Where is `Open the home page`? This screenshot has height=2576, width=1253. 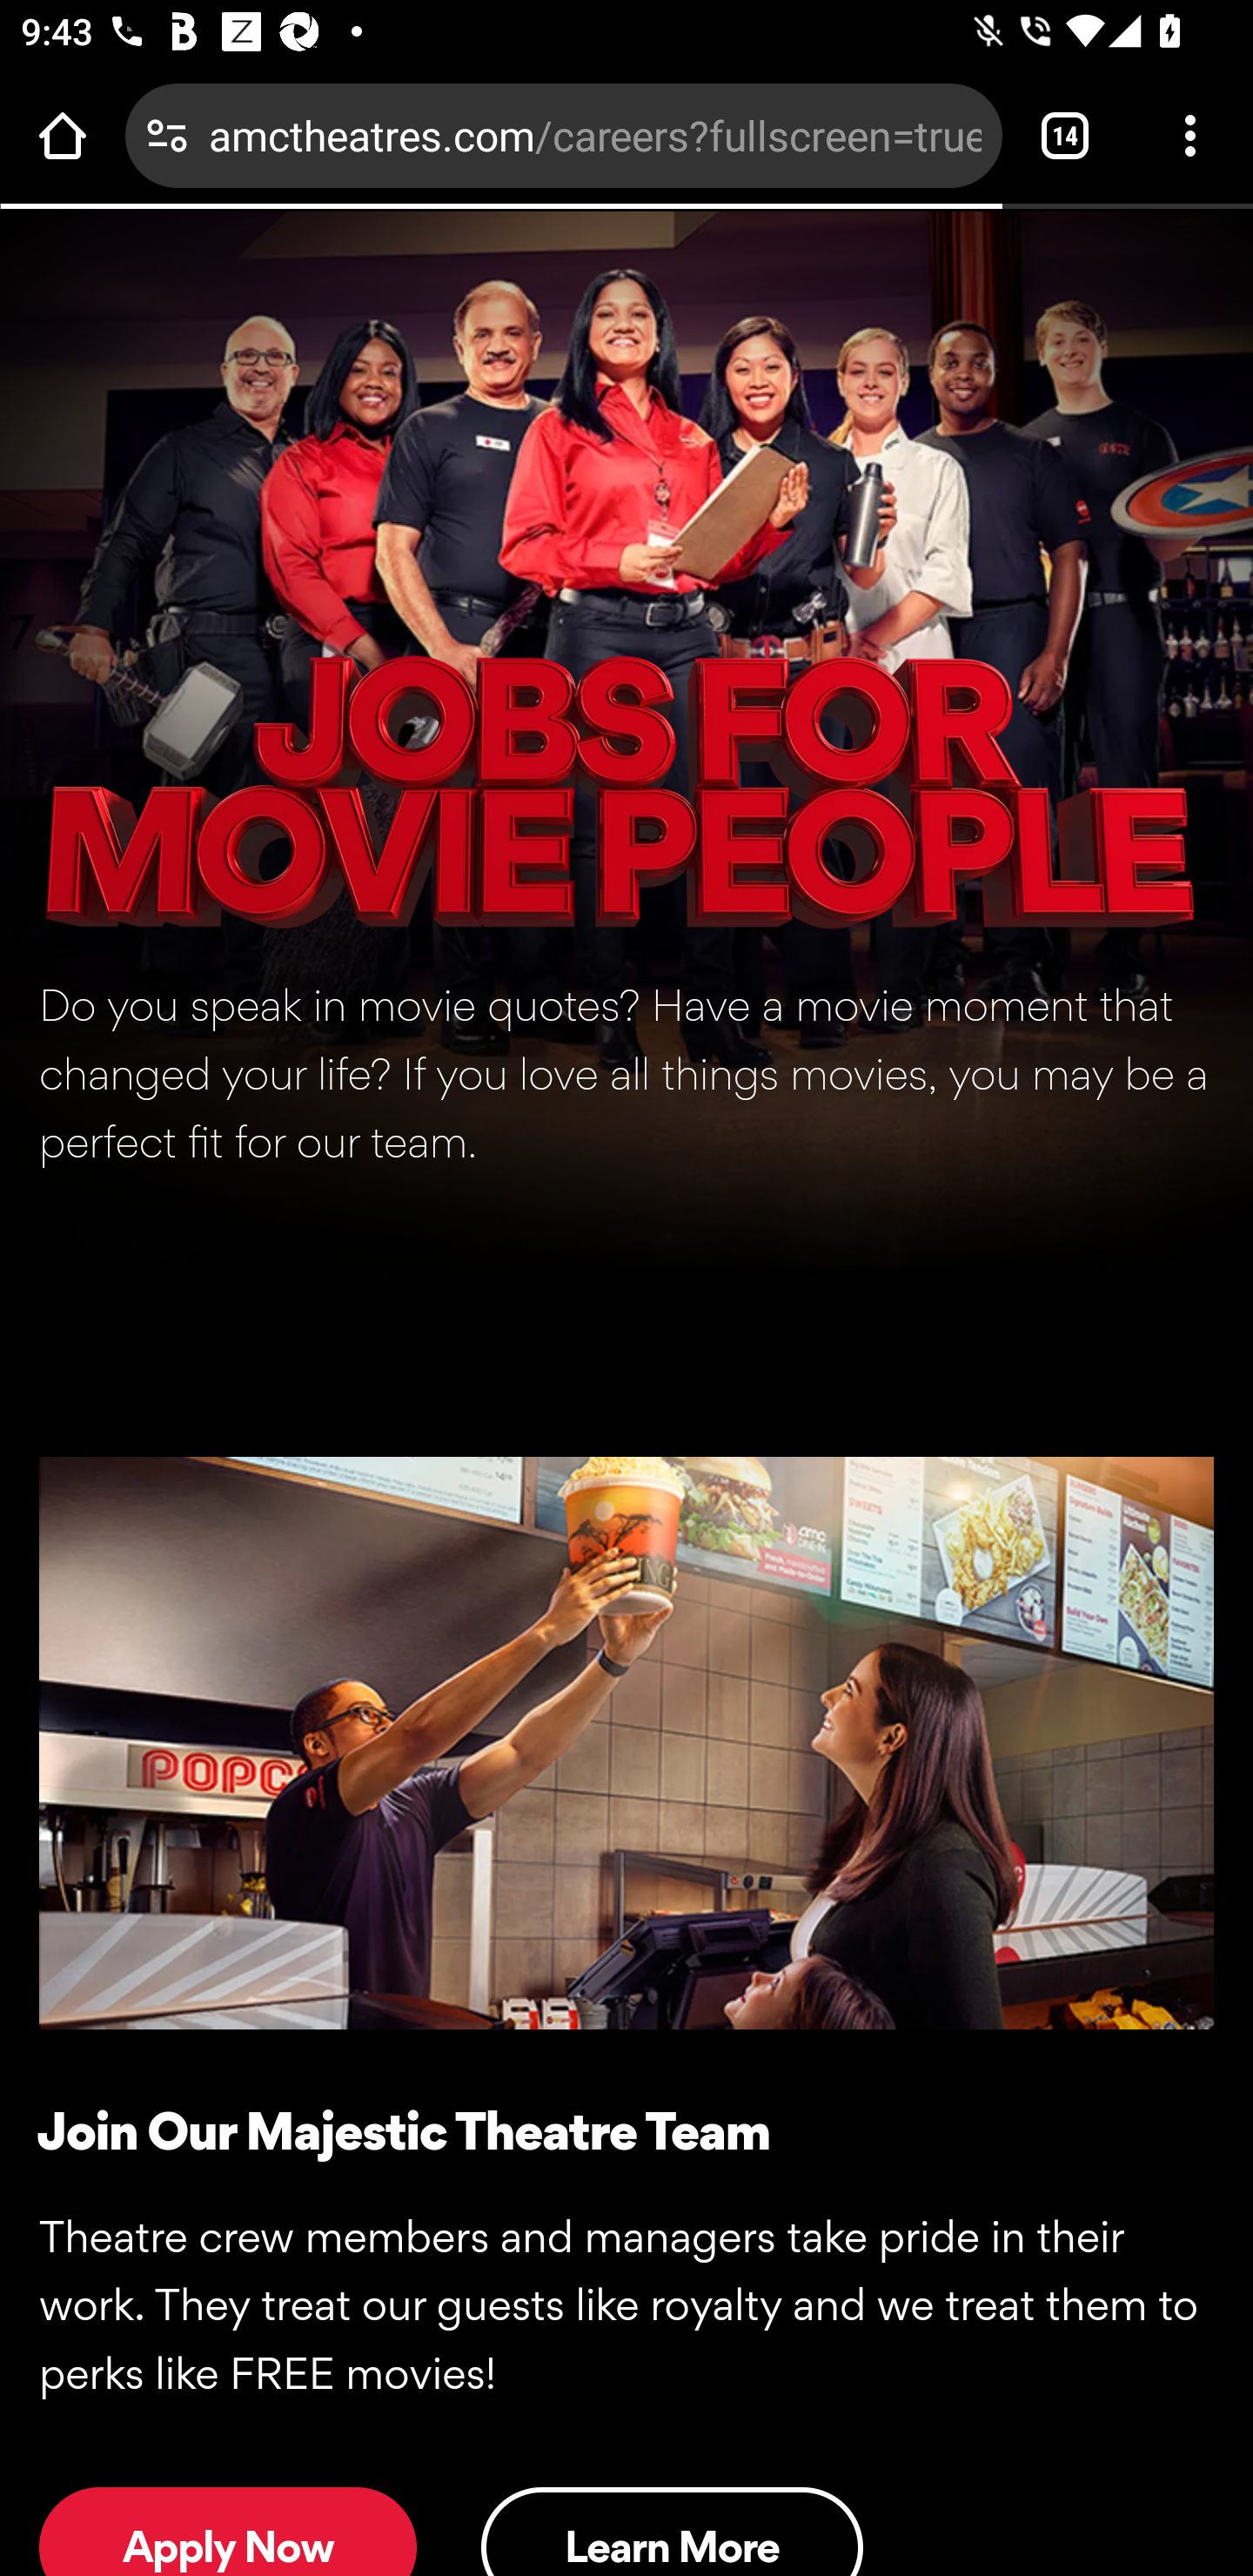 Open the home page is located at coordinates (63, 135).